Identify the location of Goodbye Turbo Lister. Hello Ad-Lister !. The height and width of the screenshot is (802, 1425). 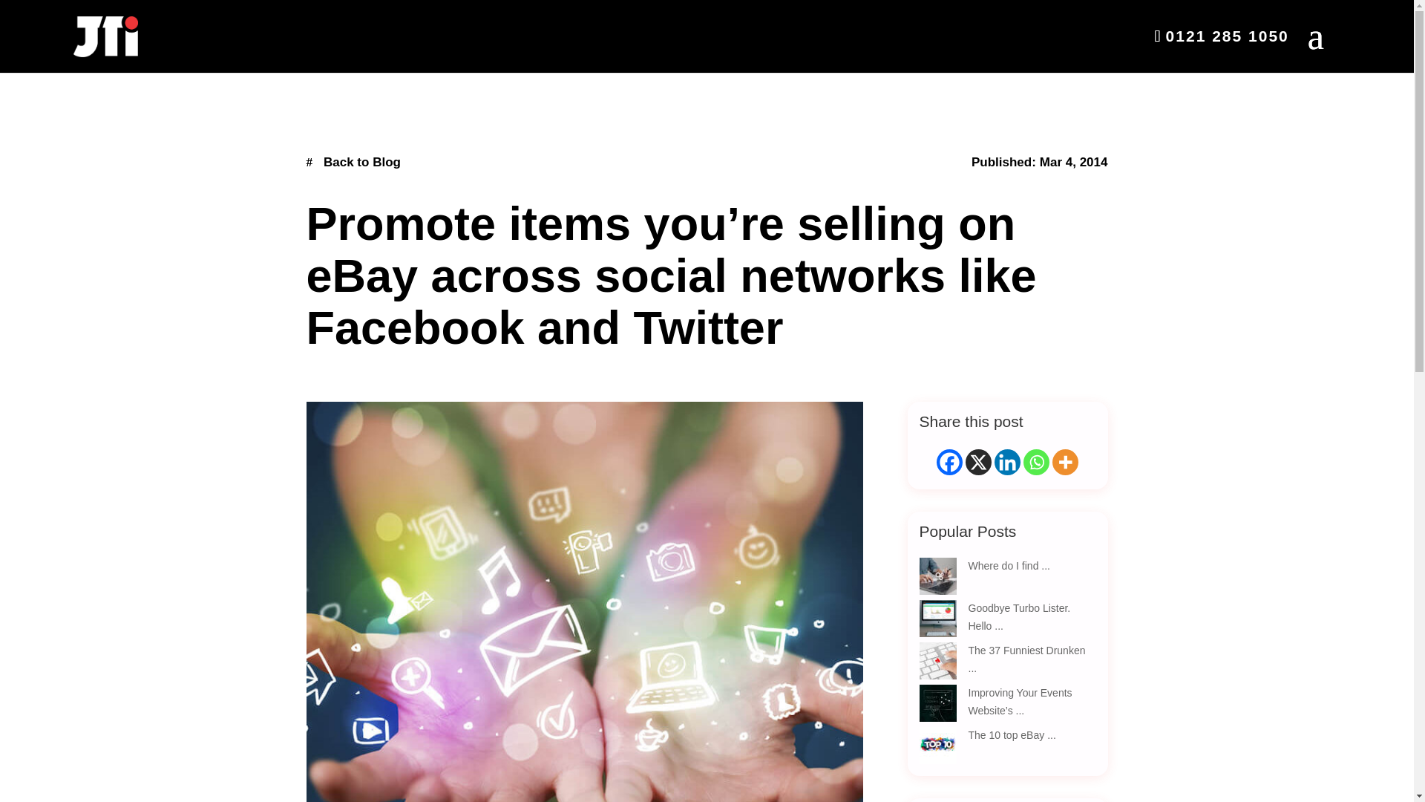
(1018, 617).